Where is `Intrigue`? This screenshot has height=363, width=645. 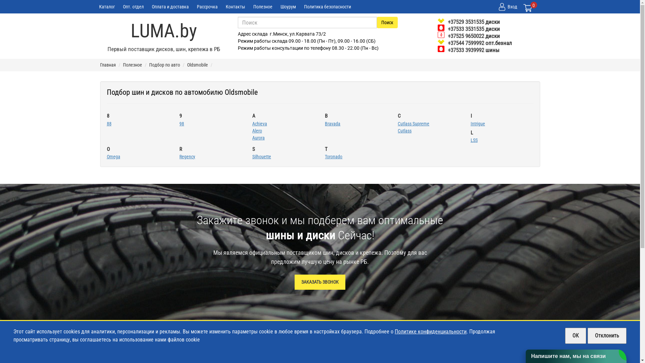 Intrigue is located at coordinates (478, 124).